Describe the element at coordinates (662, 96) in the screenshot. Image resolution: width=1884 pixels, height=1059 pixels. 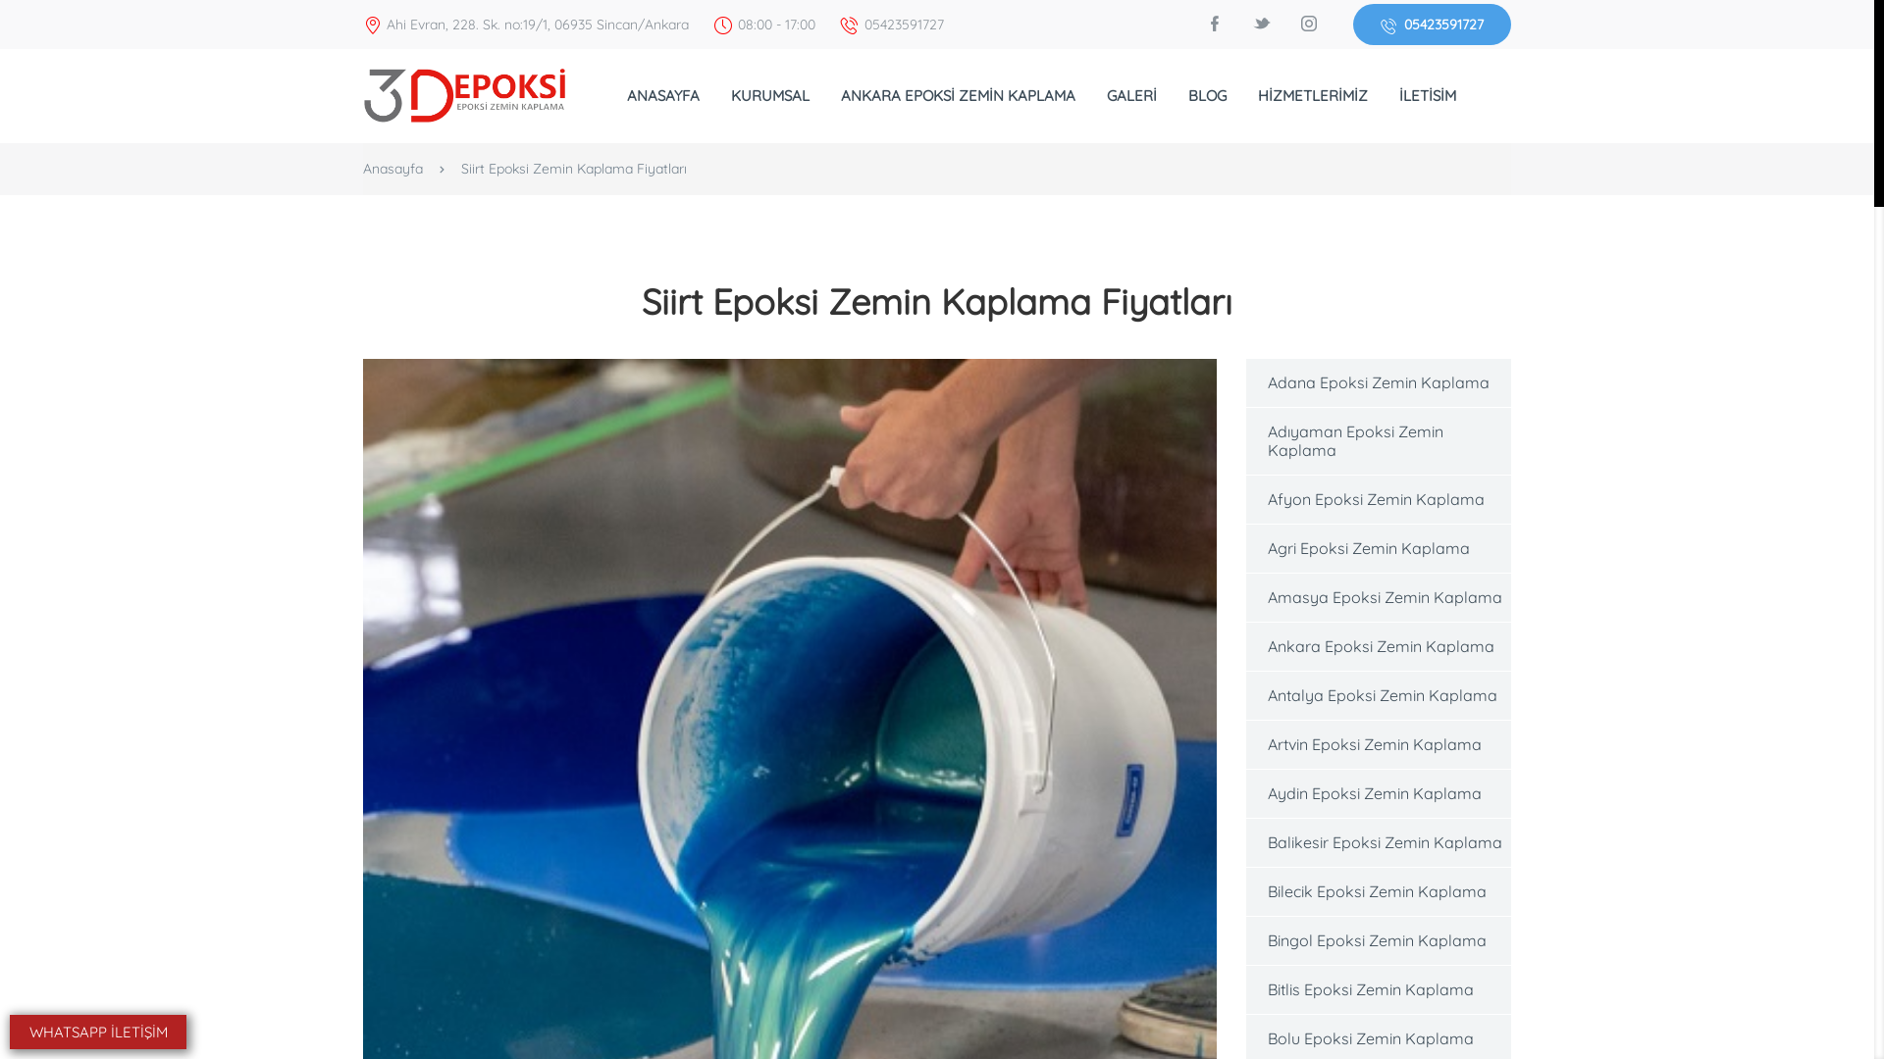
I see `ANASAYFA` at that location.